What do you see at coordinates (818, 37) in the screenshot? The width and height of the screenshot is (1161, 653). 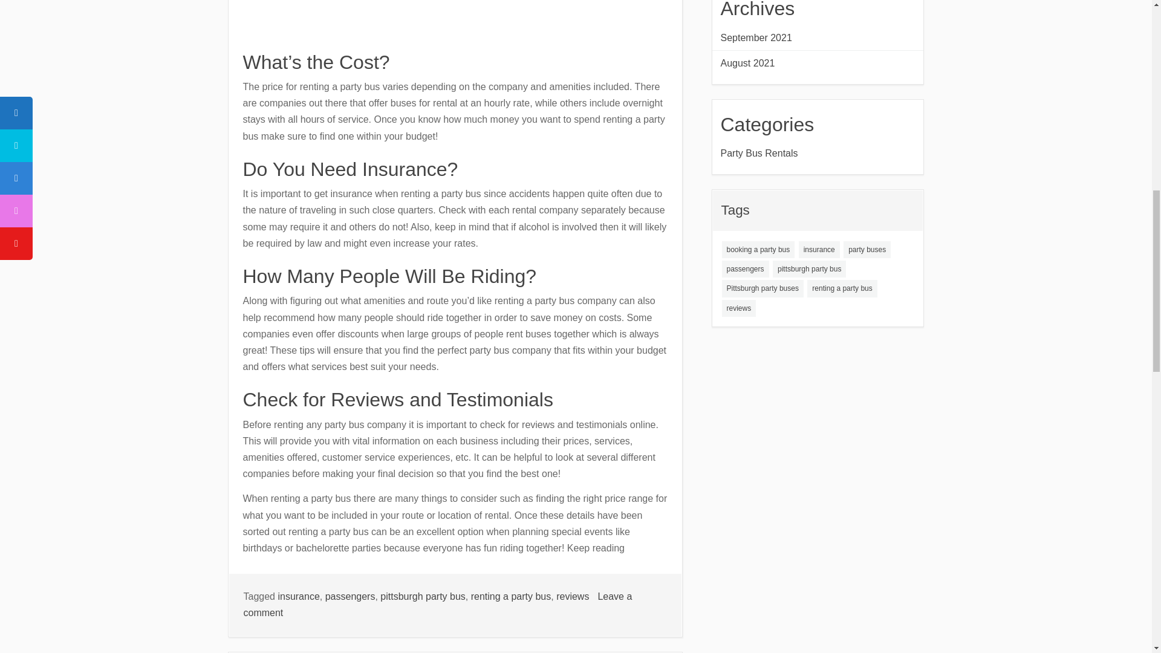 I see `insurance` at bounding box center [818, 37].